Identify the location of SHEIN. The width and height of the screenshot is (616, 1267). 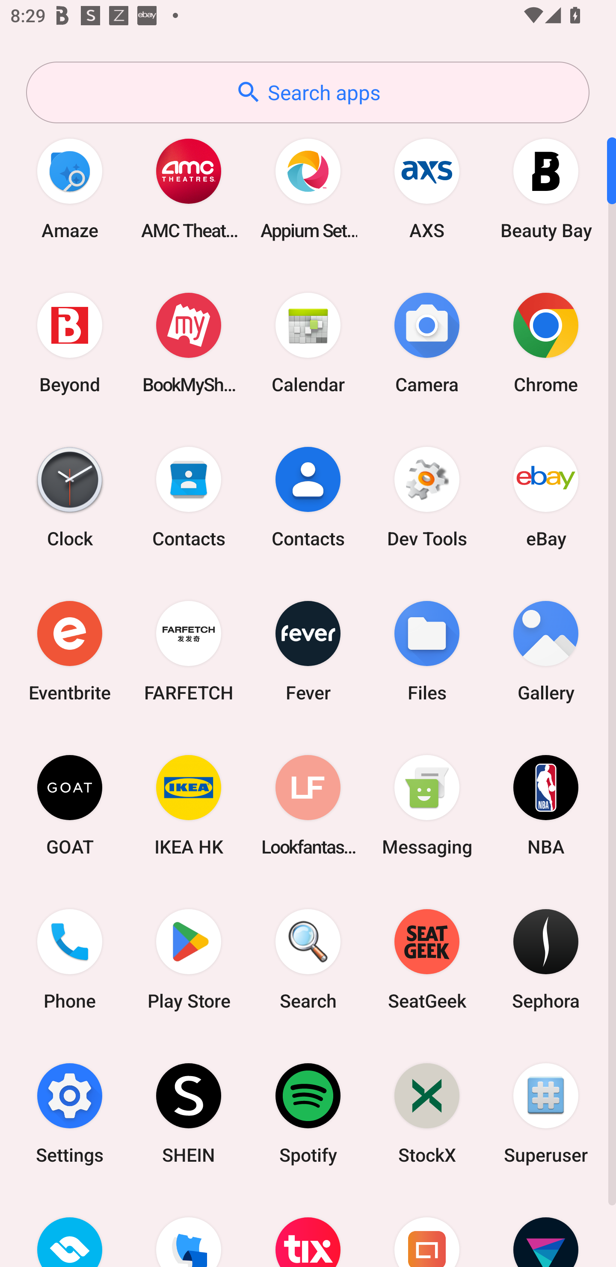
(189, 1114).